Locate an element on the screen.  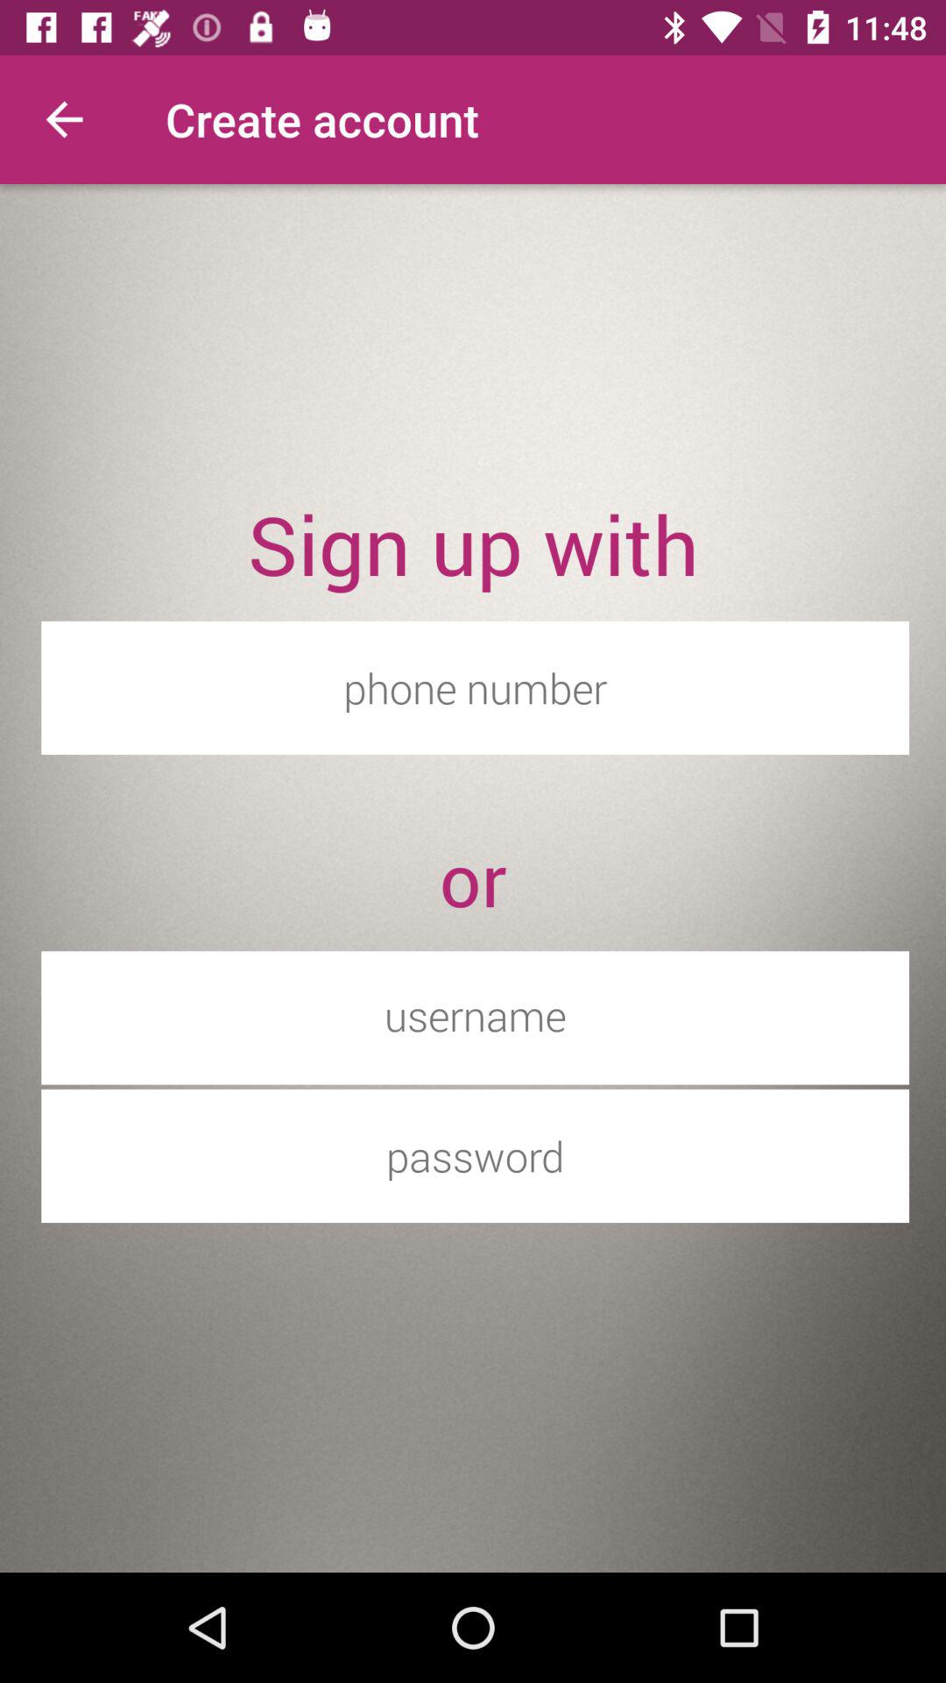
launch item to the left of create account icon is located at coordinates (64, 119).